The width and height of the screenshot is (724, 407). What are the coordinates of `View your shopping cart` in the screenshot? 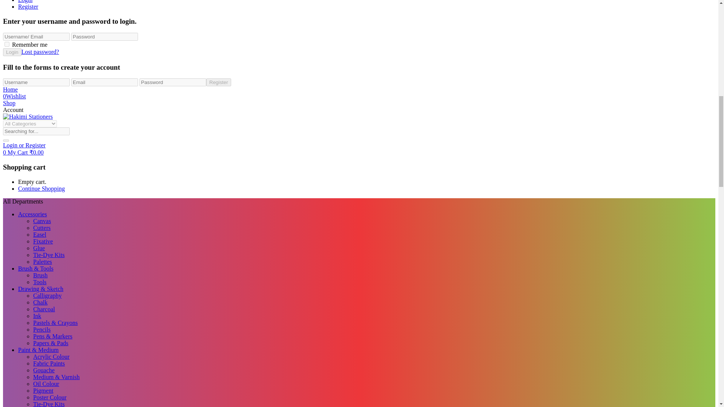 It's located at (23, 152).